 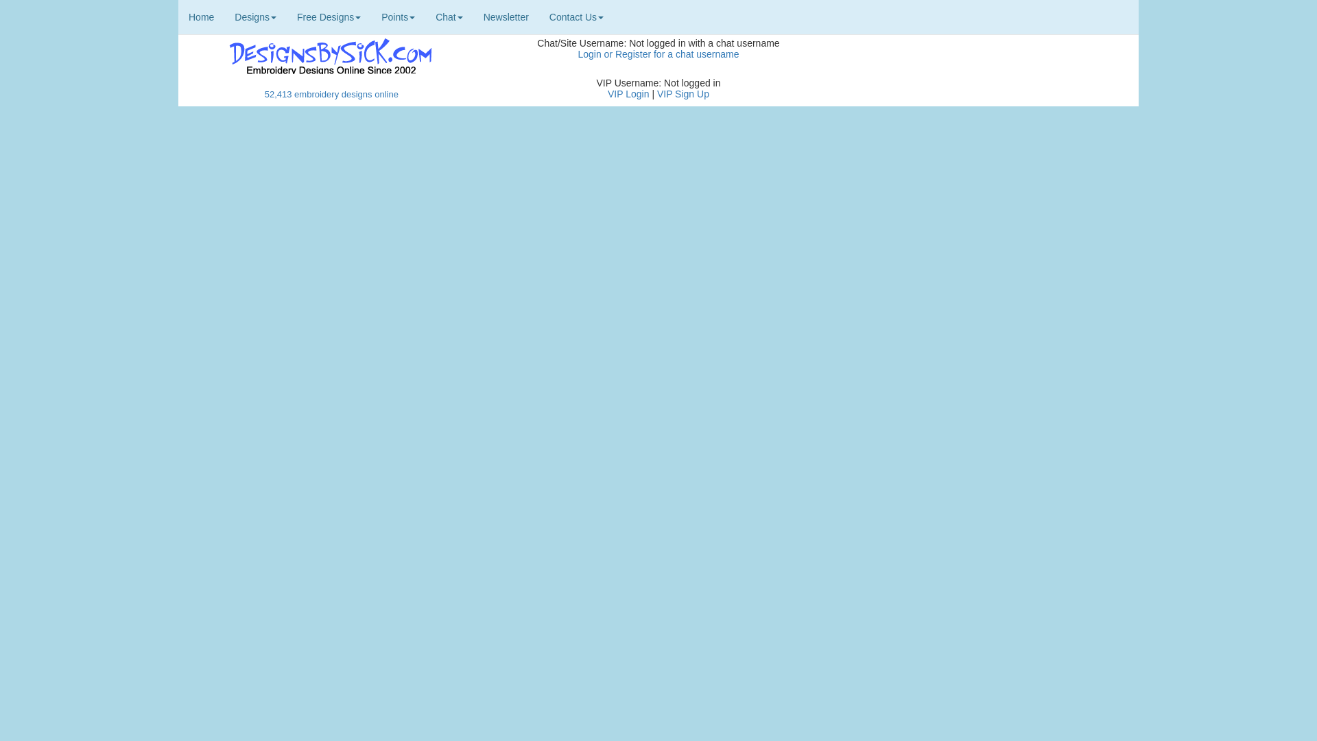 I want to click on Home, so click(x=200, y=16).